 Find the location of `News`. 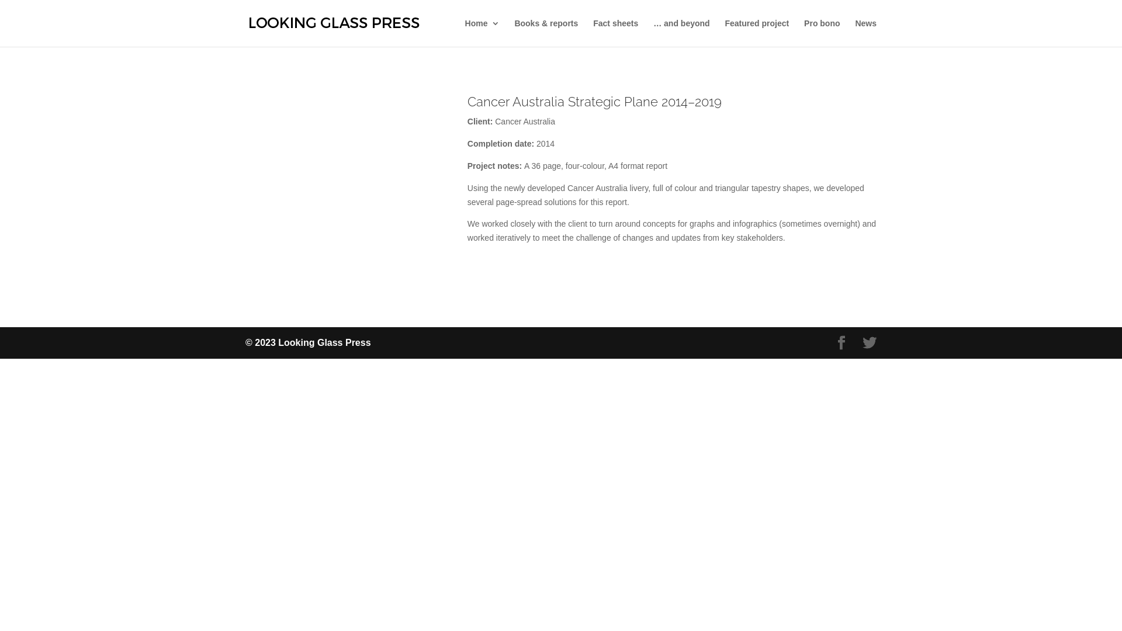

News is located at coordinates (866, 33).